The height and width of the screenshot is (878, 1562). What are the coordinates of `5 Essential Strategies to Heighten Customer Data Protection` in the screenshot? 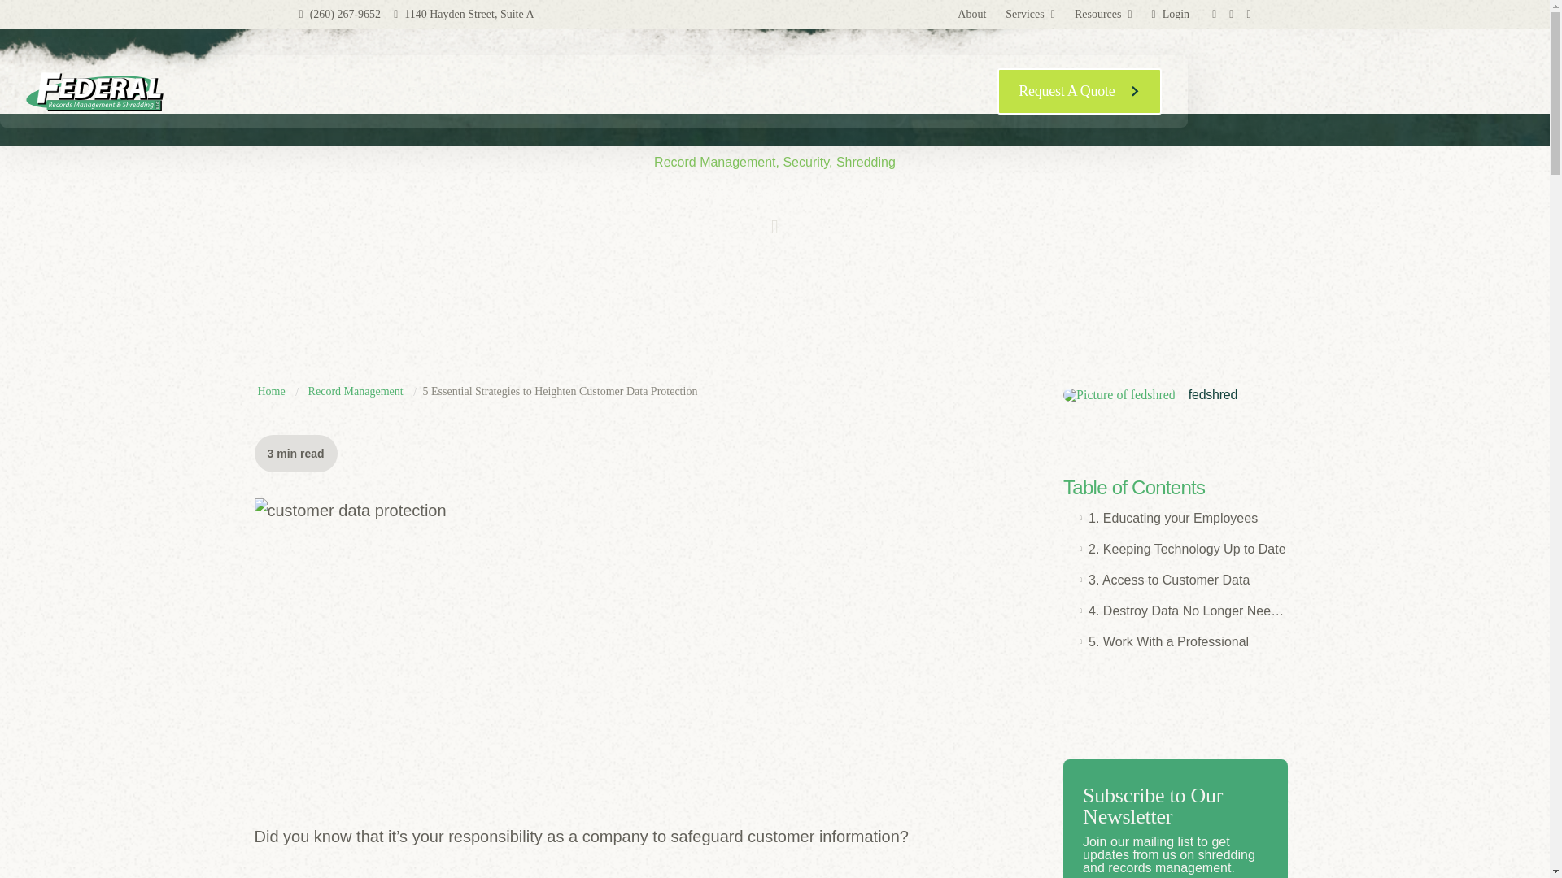 It's located at (561, 392).